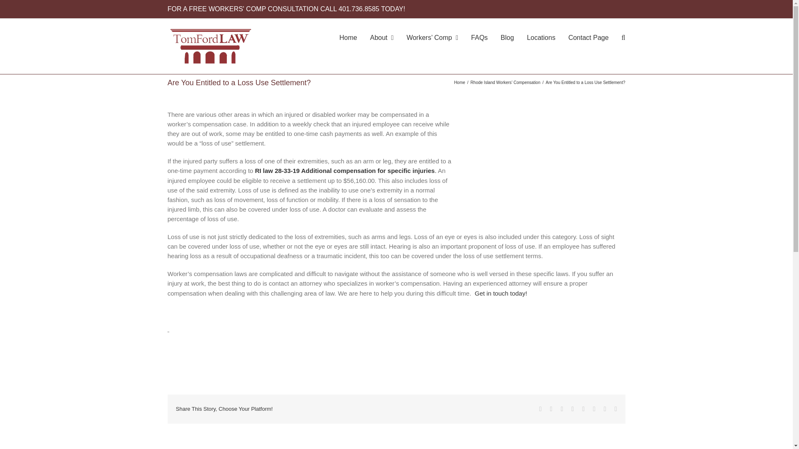  What do you see at coordinates (588, 37) in the screenshot?
I see `Contact Page` at bounding box center [588, 37].